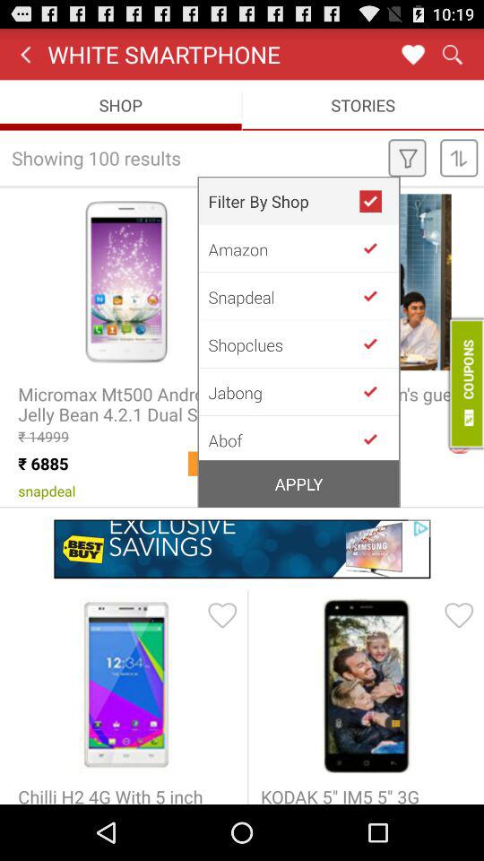  What do you see at coordinates (283, 296) in the screenshot?
I see `swipe until snapdeal` at bounding box center [283, 296].